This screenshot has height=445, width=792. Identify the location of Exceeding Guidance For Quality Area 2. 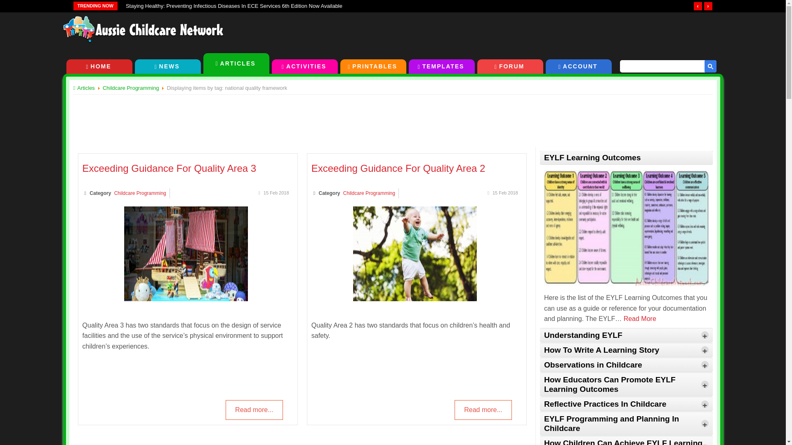
(398, 168).